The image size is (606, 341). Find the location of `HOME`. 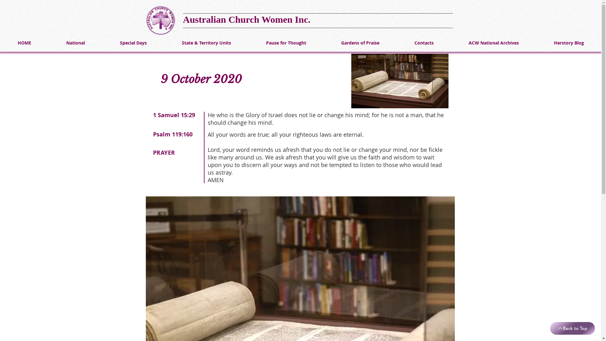

HOME is located at coordinates (24, 43).